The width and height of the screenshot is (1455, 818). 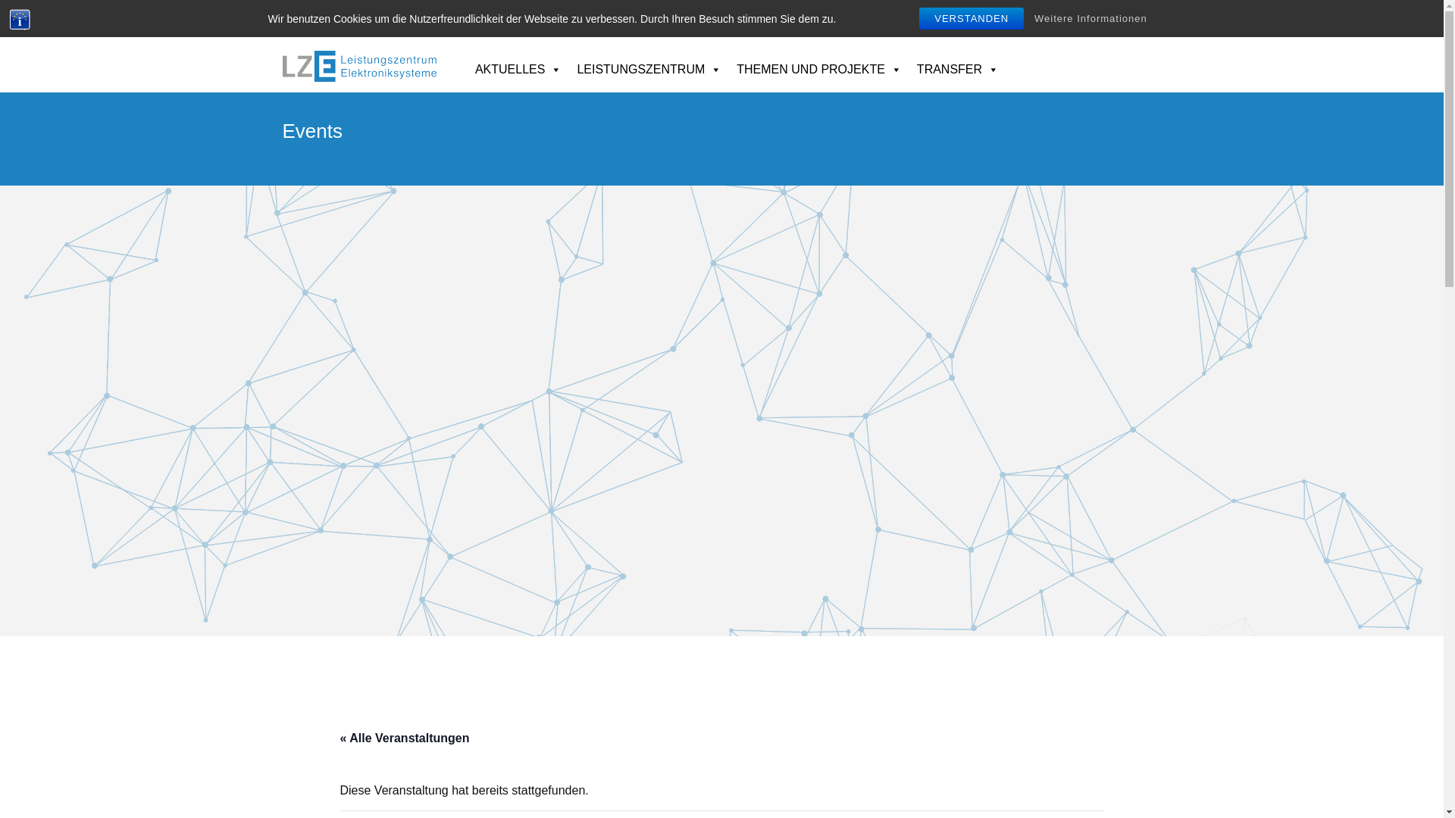 I want to click on VERSTANDEN, so click(x=972, y=18).